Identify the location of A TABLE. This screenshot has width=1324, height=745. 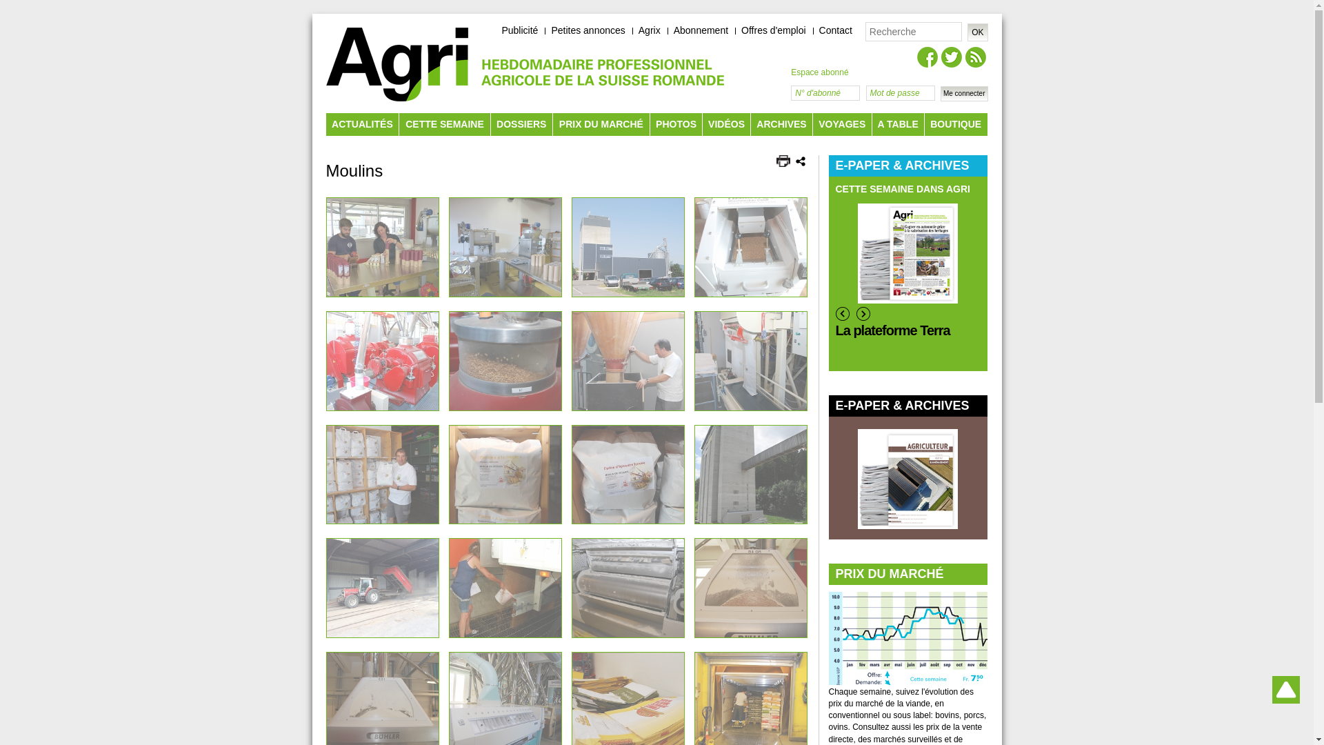
(898, 124).